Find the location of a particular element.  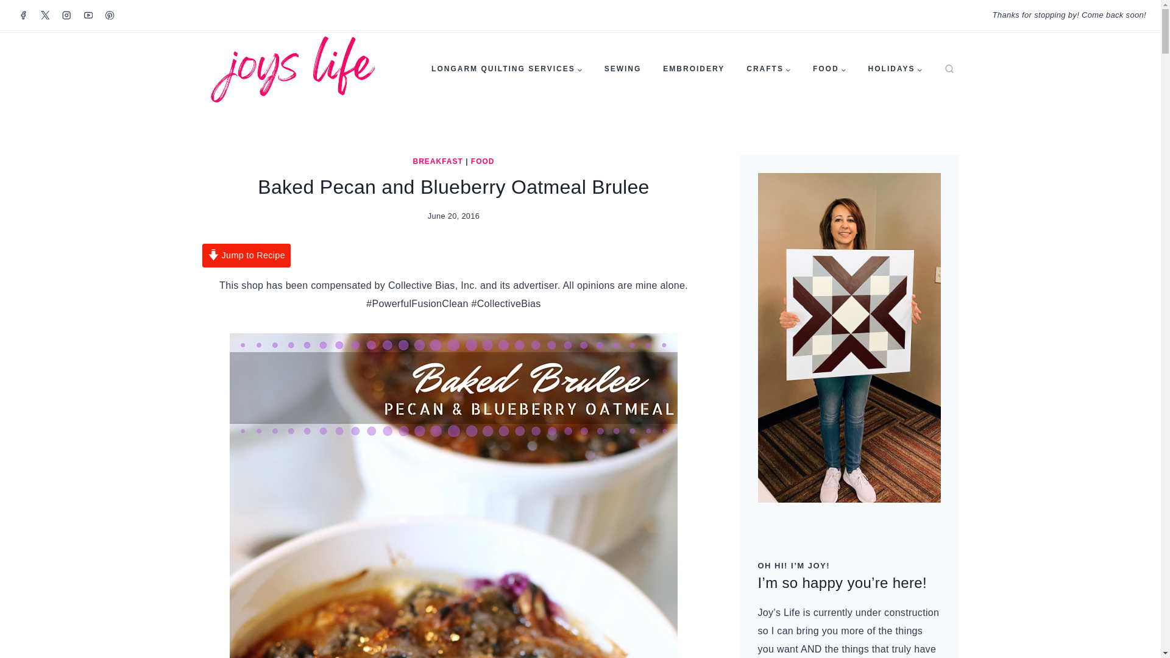

EMBROIDERY is located at coordinates (693, 69).